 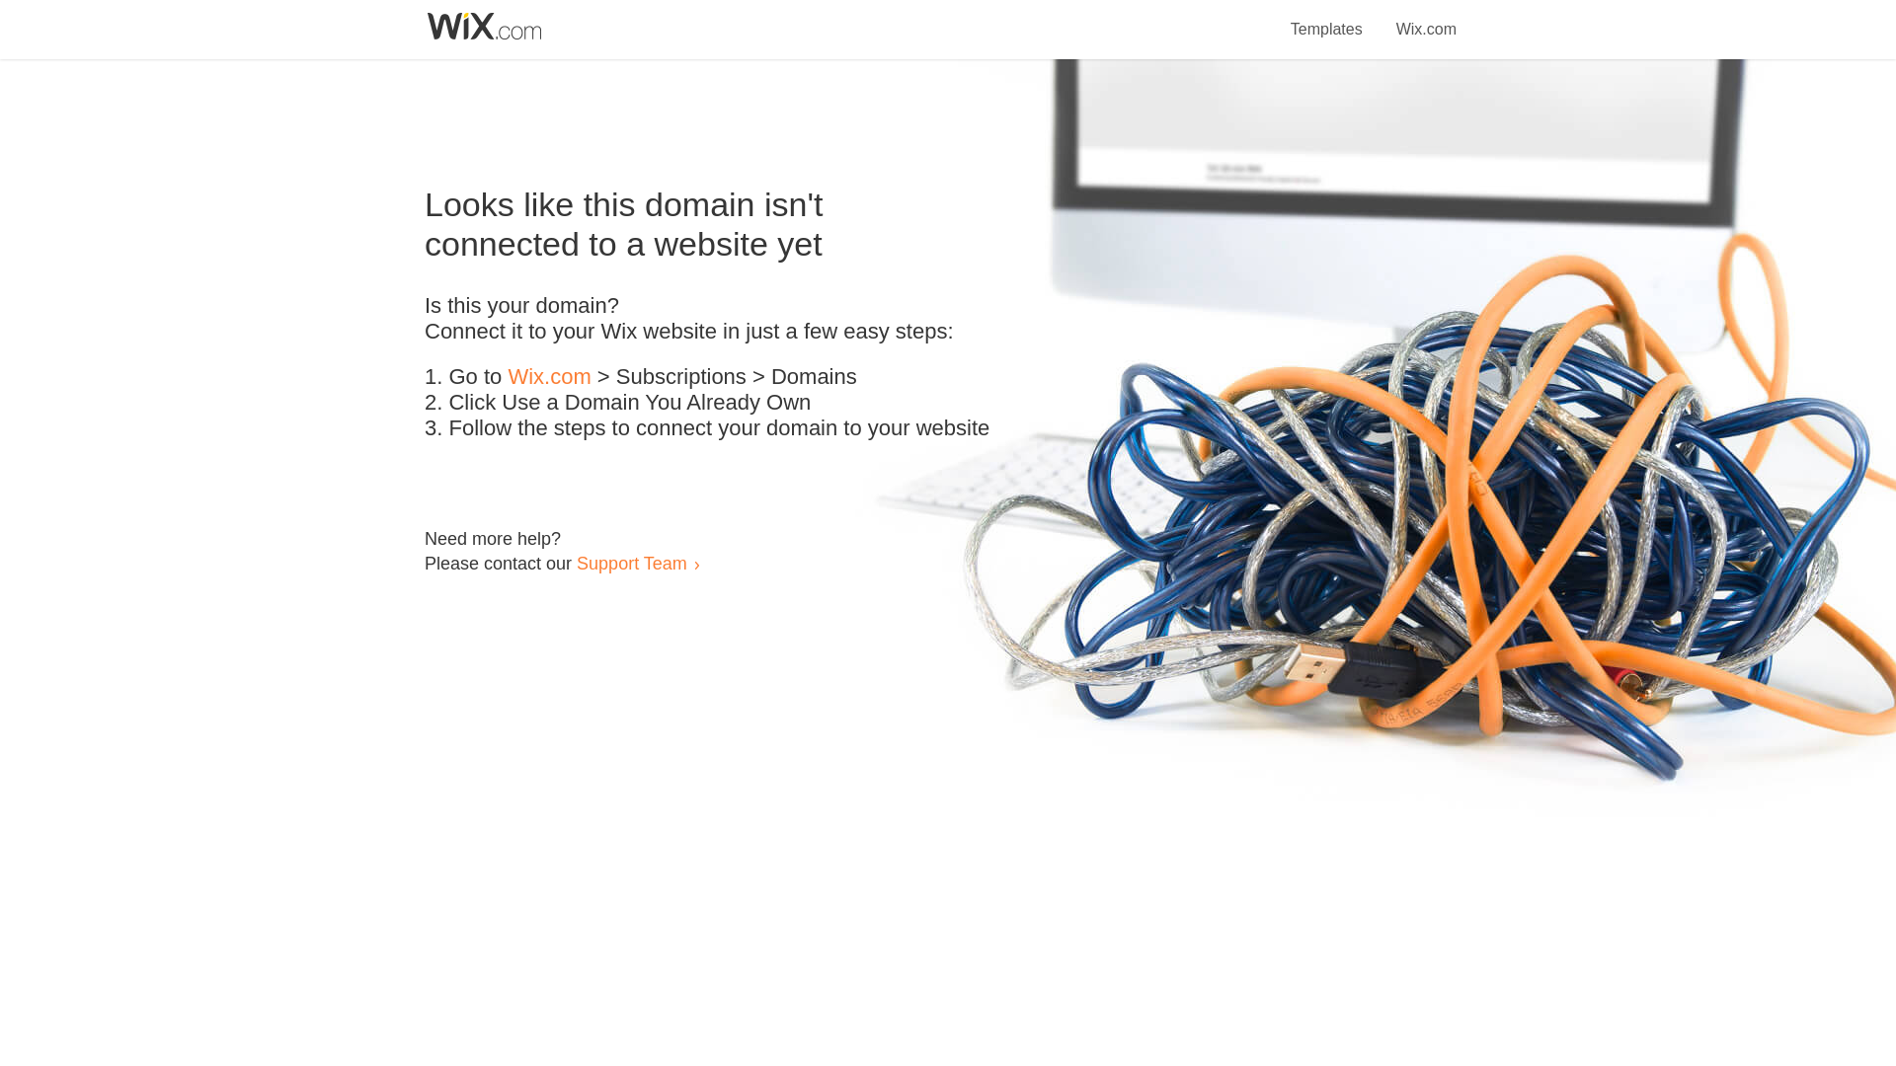 What do you see at coordinates (1426, 18) in the screenshot?
I see `Wix.com` at bounding box center [1426, 18].